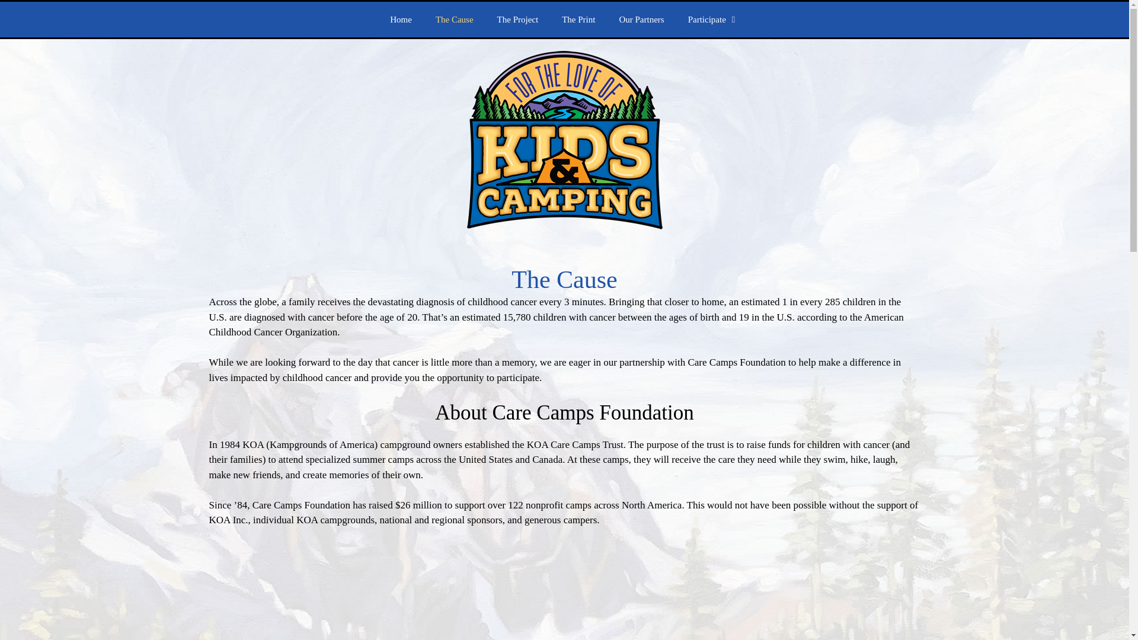 This screenshot has width=1138, height=640. What do you see at coordinates (641, 19) in the screenshot?
I see `Our Partners` at bounding box center [641, 19].